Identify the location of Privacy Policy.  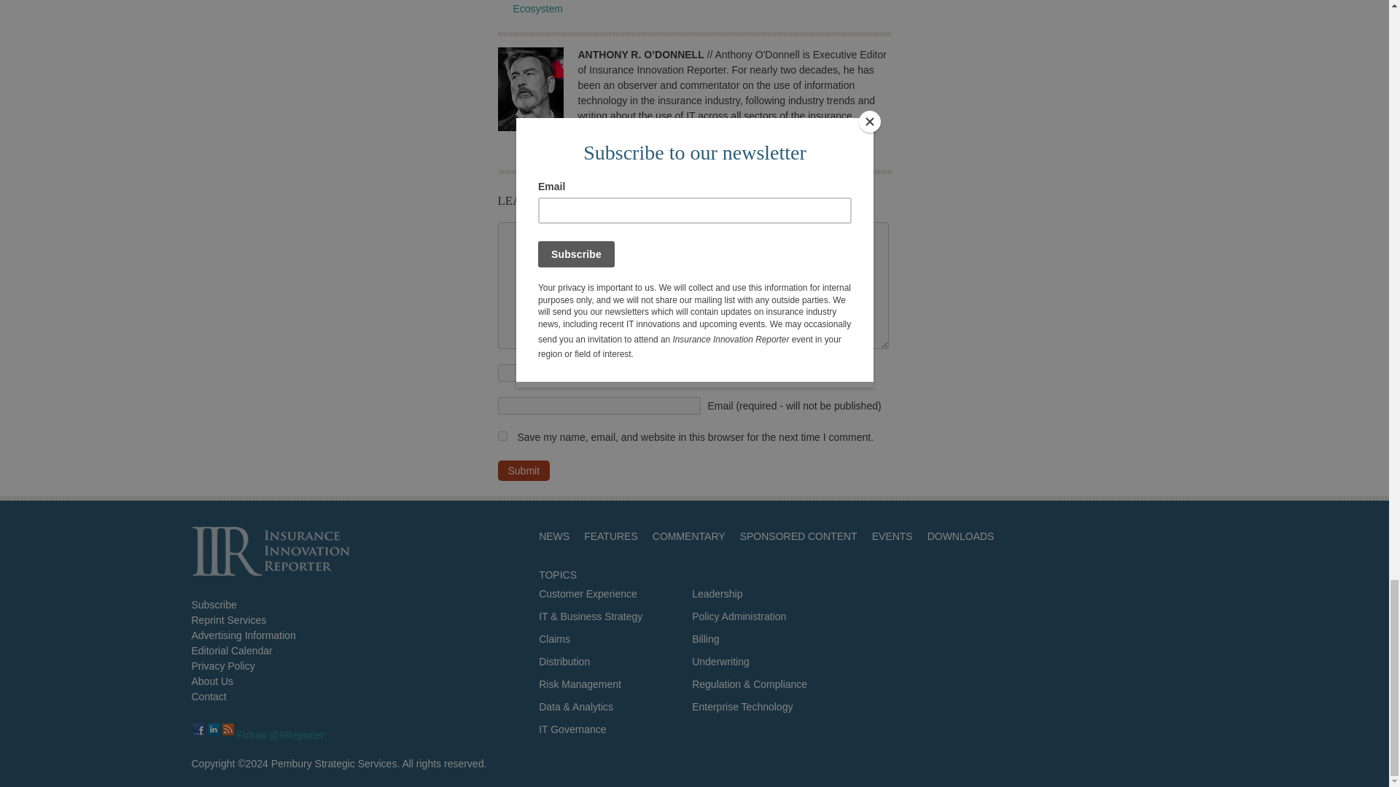
(222, 666).